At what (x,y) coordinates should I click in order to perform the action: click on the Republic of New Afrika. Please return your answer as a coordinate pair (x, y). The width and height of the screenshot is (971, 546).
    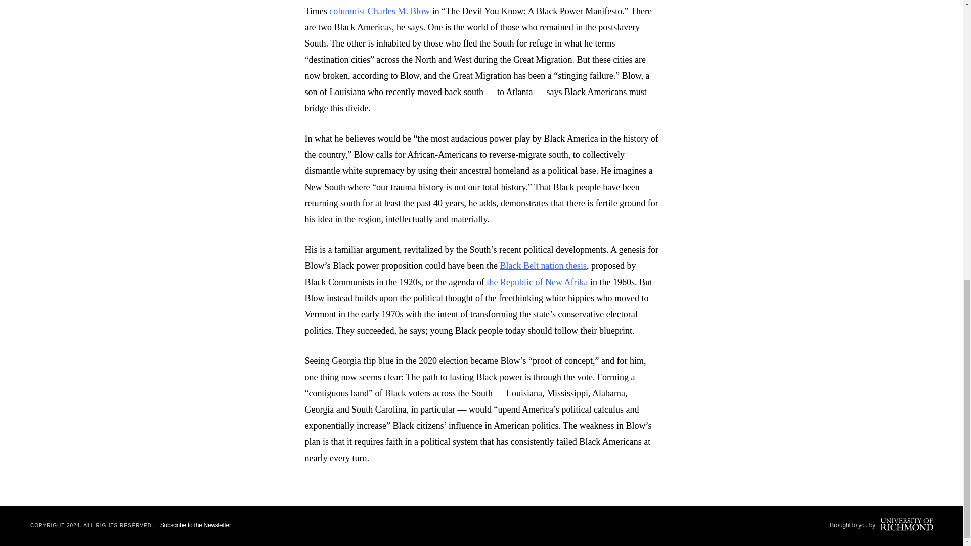
    Looking at the image, I should click on (537, 282).